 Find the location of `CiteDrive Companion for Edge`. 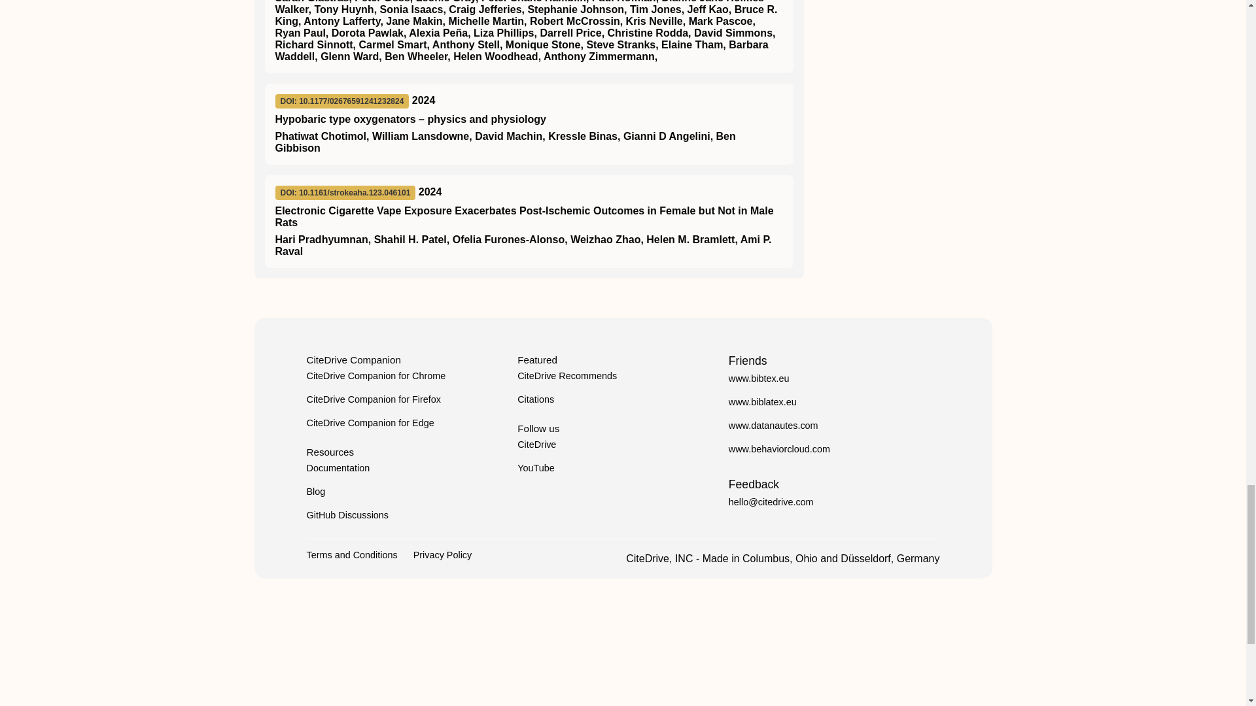

CiteDrive Companion for Edge is located at coordinates (370, 422).